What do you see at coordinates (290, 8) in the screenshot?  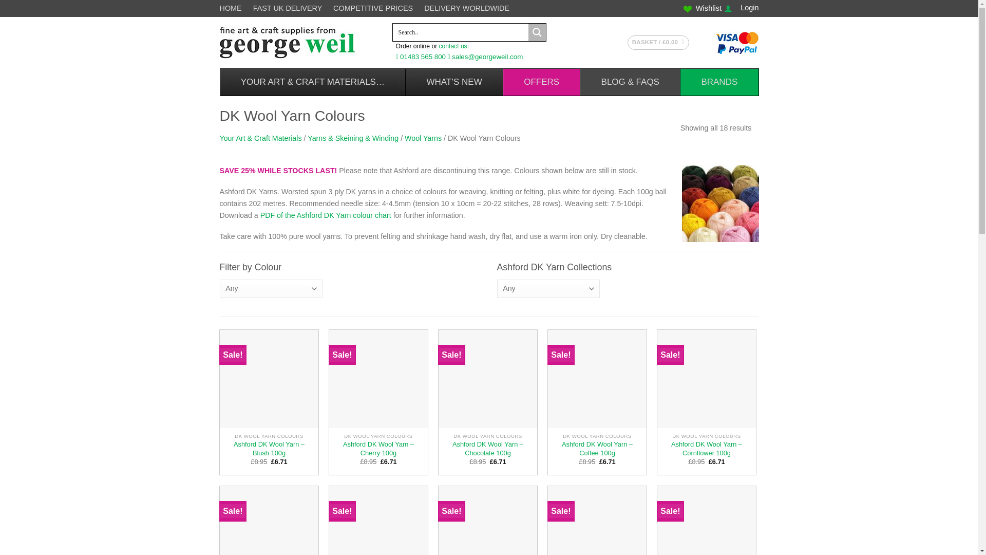 I see `FAST UK DELIVERY  ` at bounding box center [290, 8].